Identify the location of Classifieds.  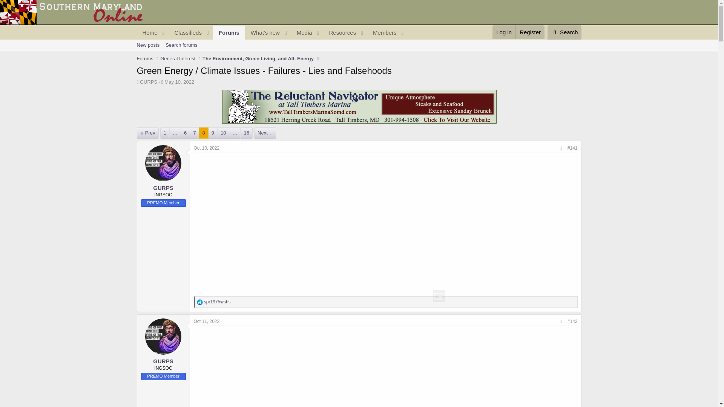
(271, 41).